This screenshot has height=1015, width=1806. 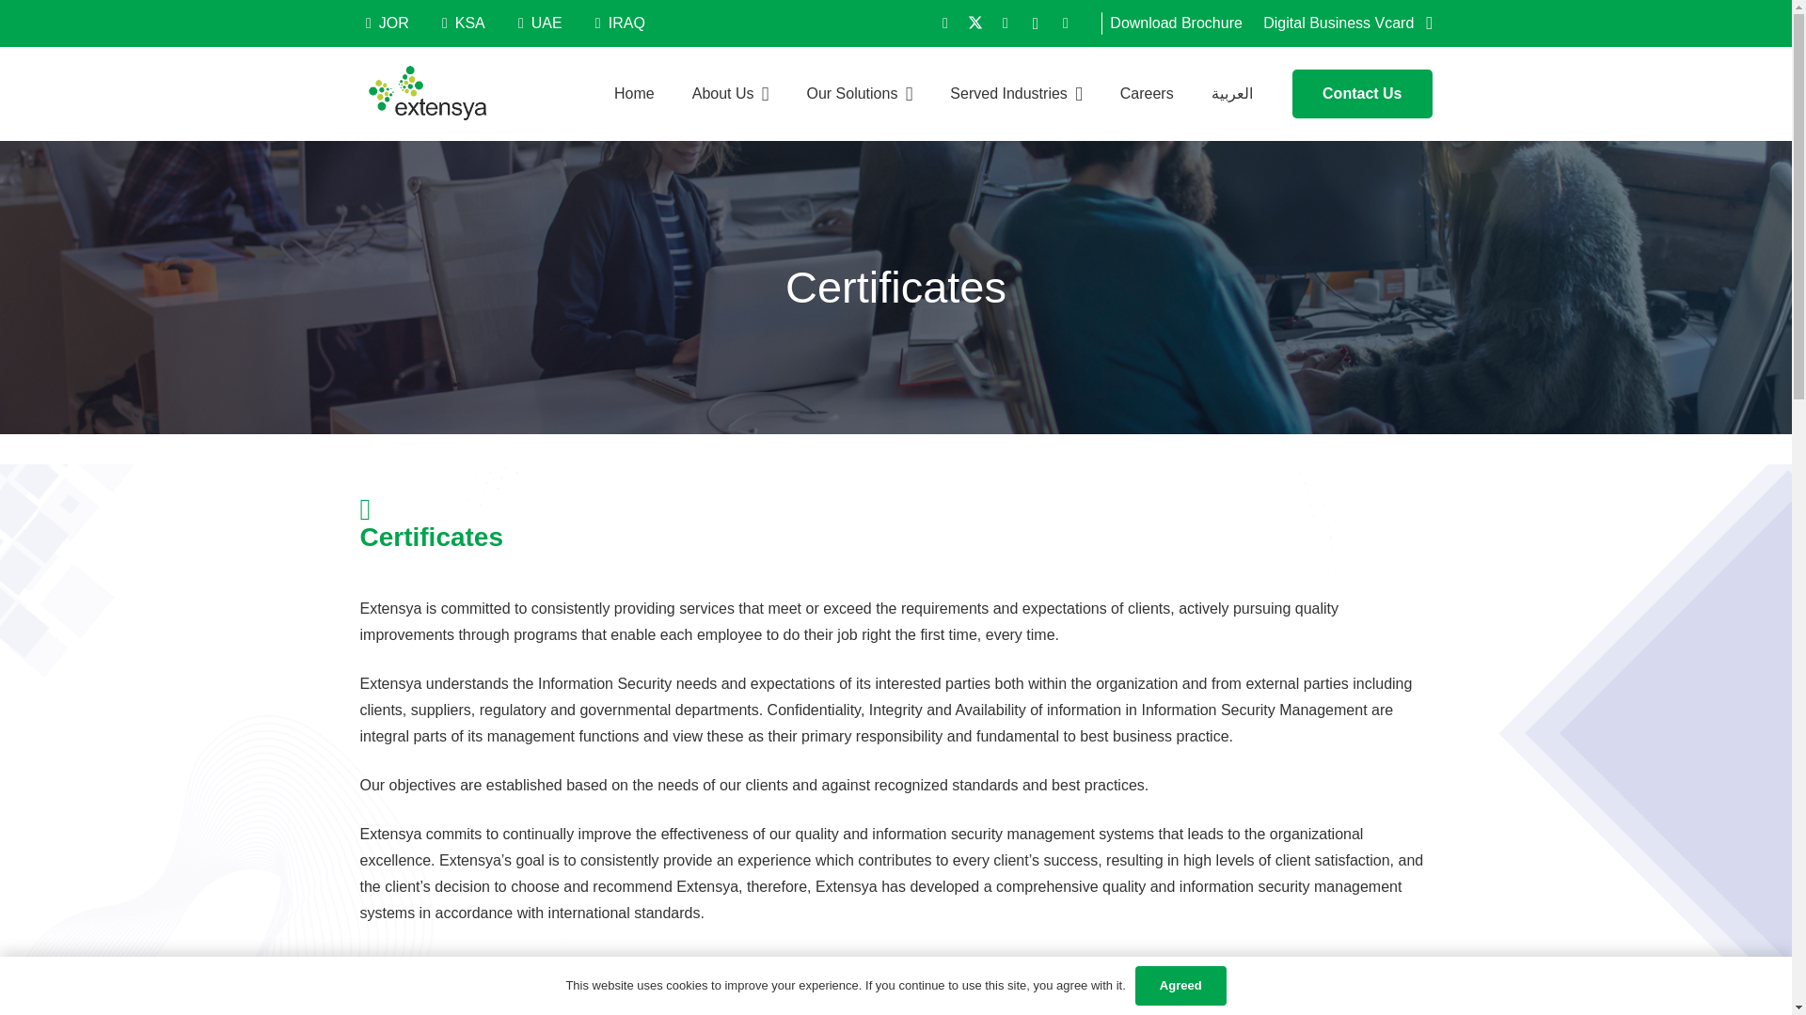 What do you see at coordinates (1065, 23) in the screenshot?
I see `YouTube` at bounding box center [1065, 23].